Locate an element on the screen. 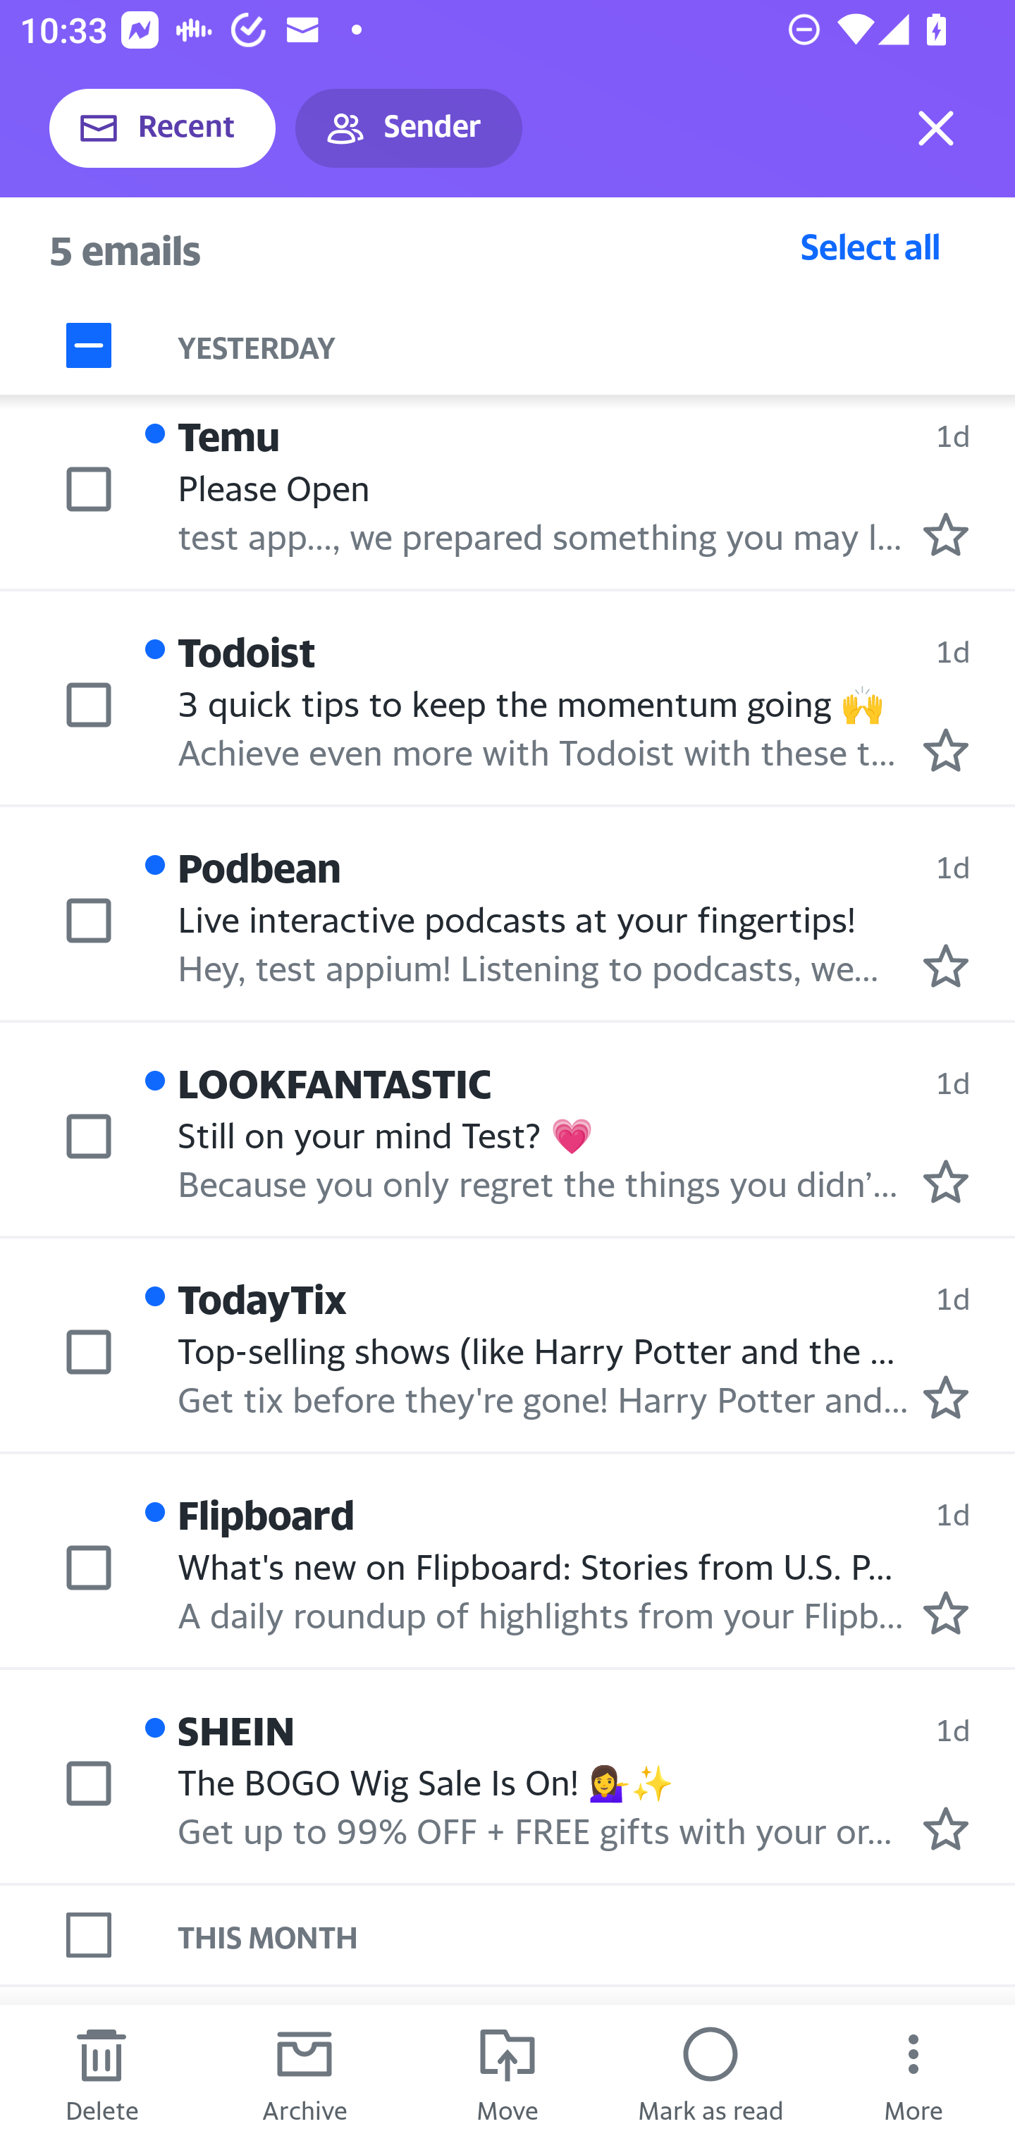  Exit selection mode is located at coordinates (936, 128).